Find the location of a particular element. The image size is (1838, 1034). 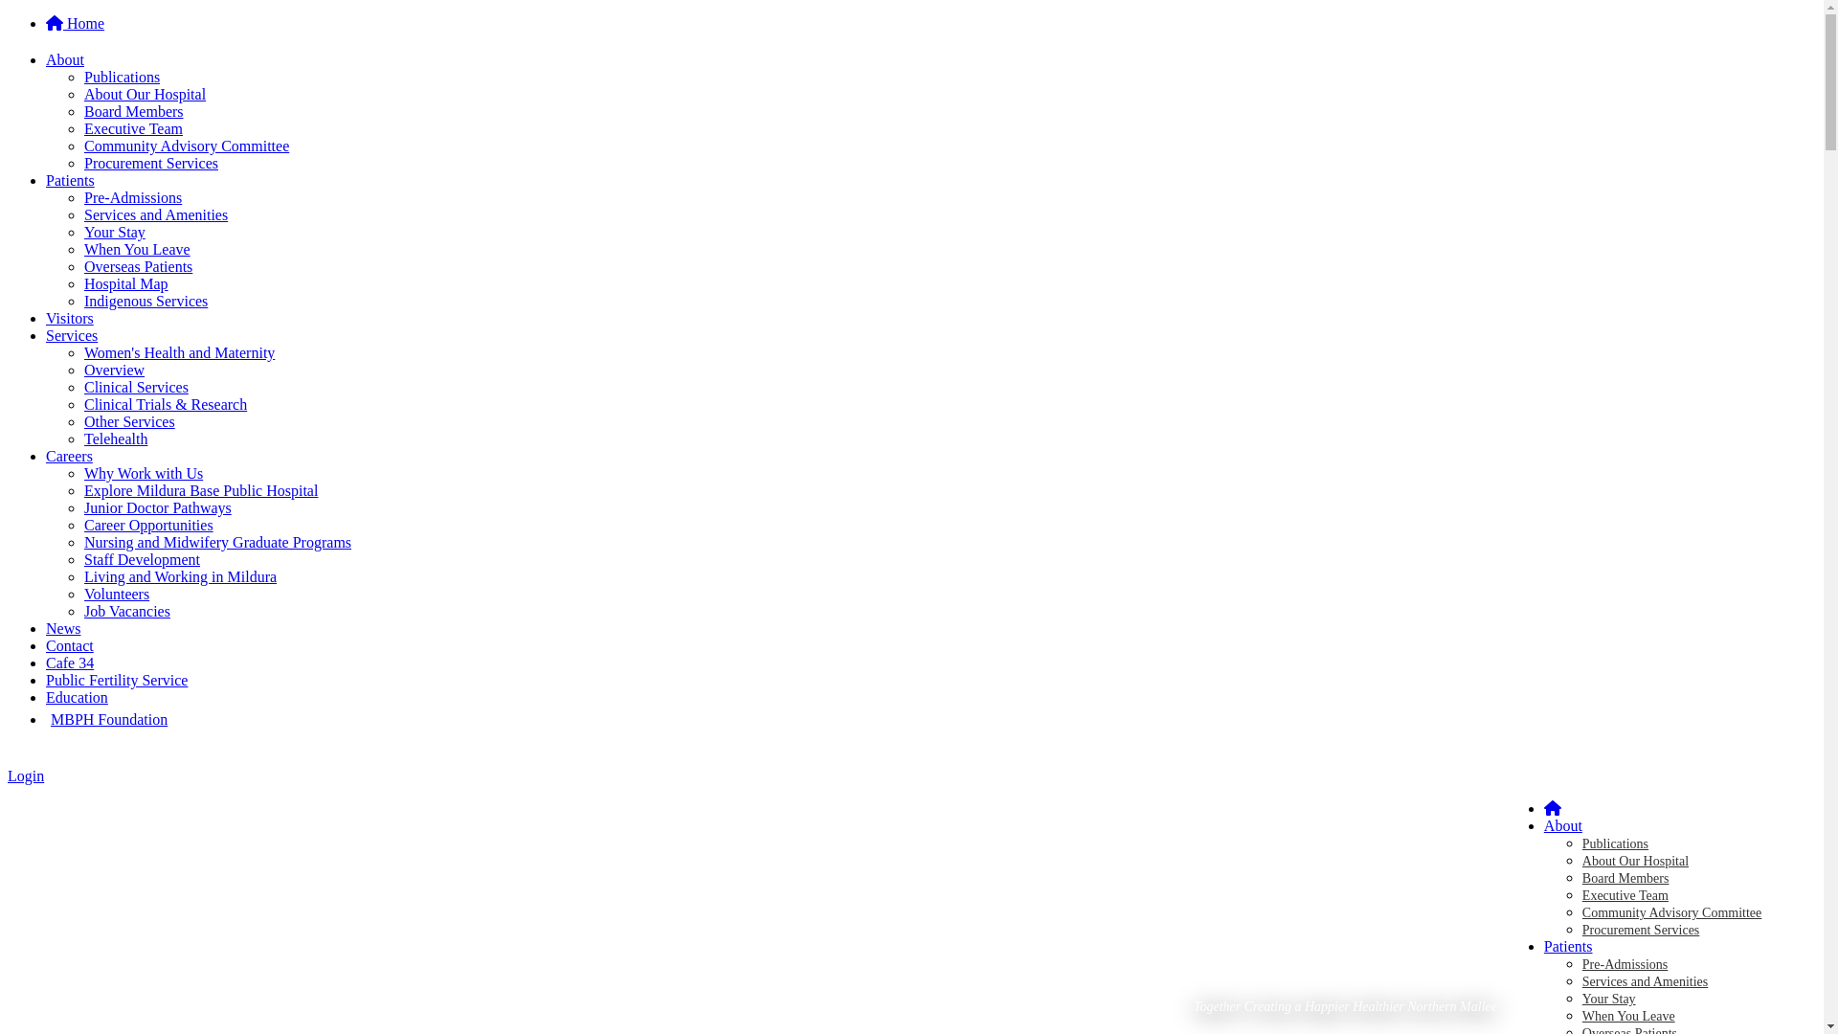

Staff Development is located at coordinates (142, 559).